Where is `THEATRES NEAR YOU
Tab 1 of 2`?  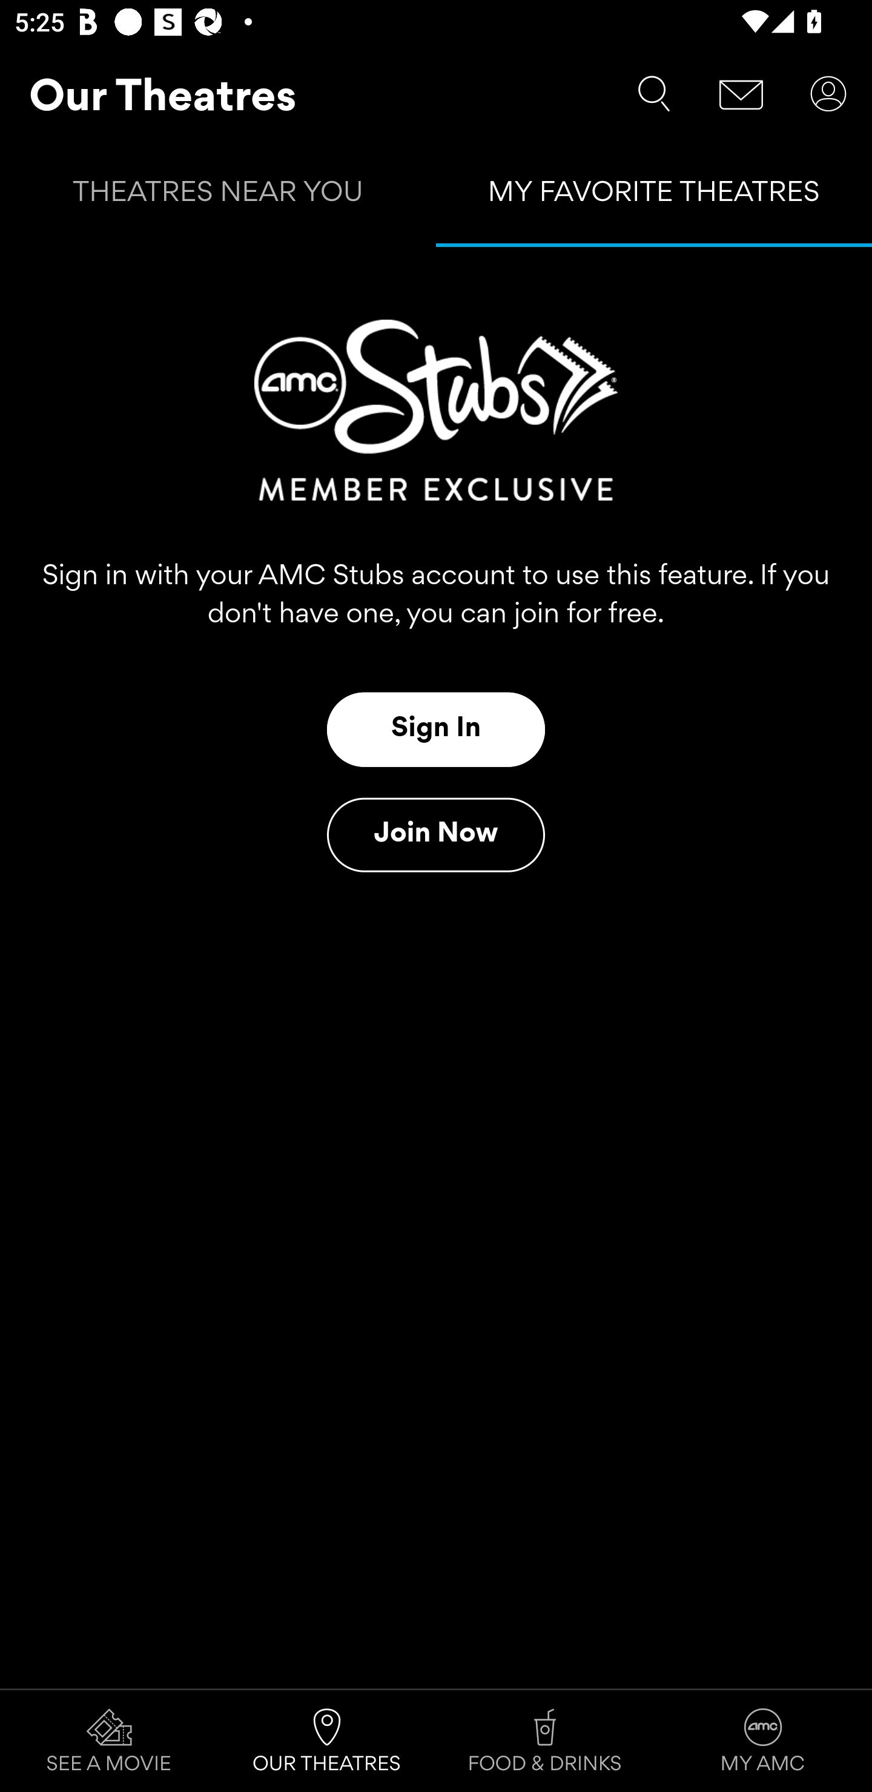 THEATRES NEAR YOU
Tab 1 of 2 is located at coordinates (218, 196).